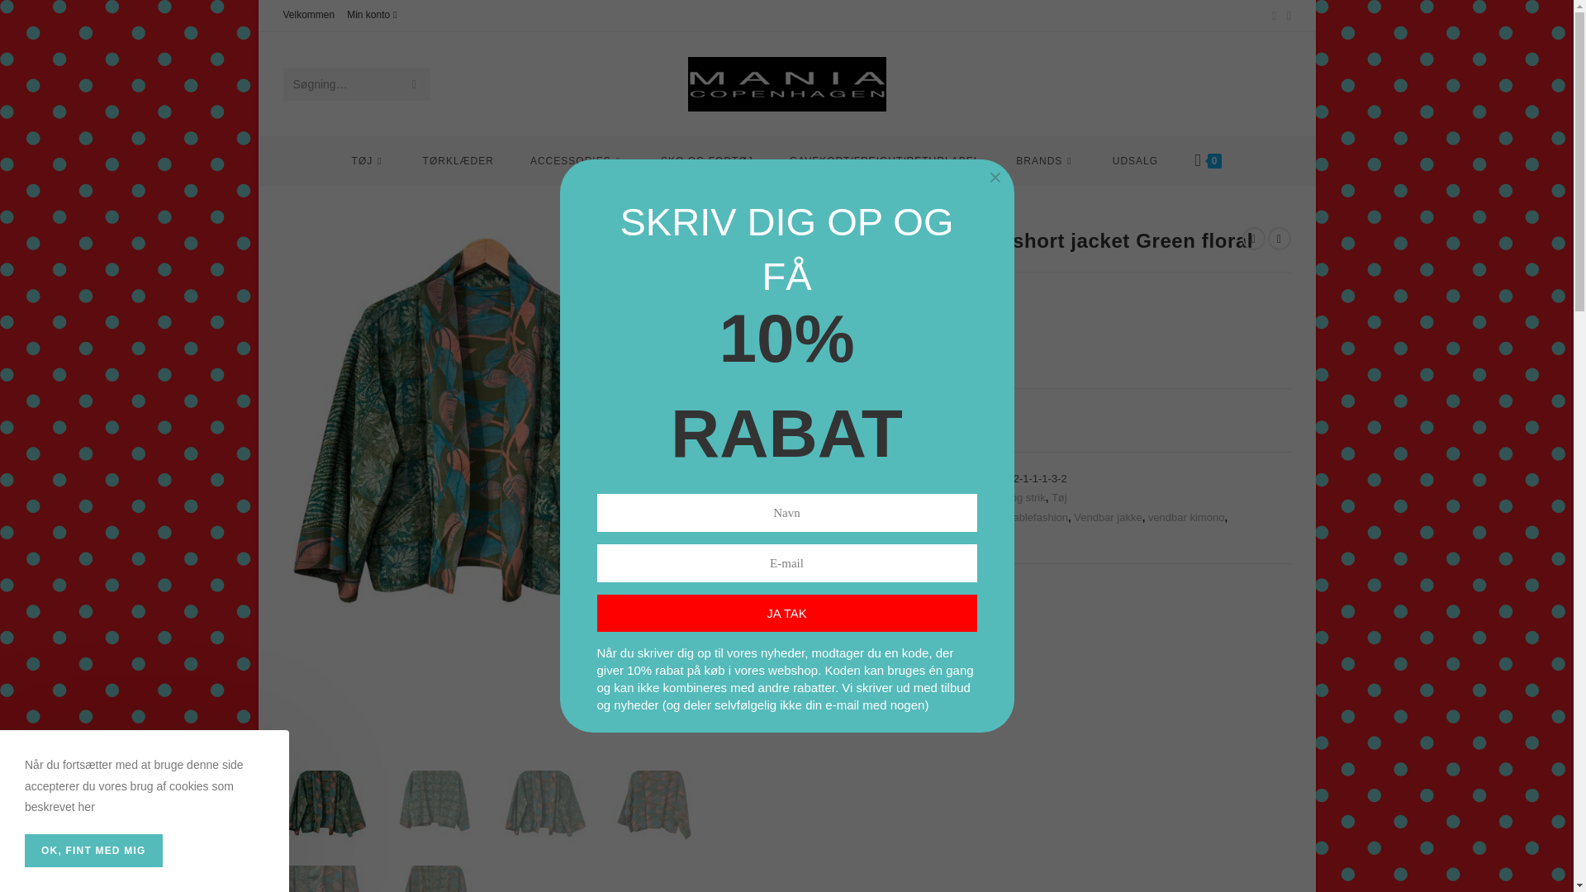  What do you see at coordinates (1046, 160) in the screenshot?
I see `BRANDS` at bounding box center [1046, 160].